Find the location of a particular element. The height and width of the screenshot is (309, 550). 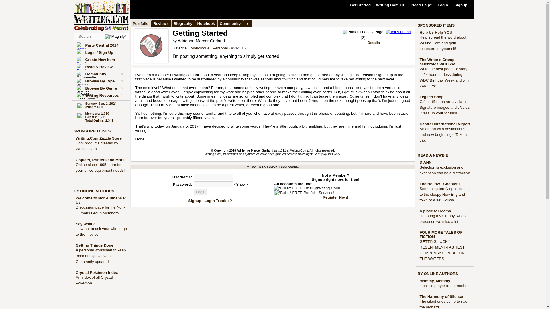

Need Help? is located at coordinates (422, 5).